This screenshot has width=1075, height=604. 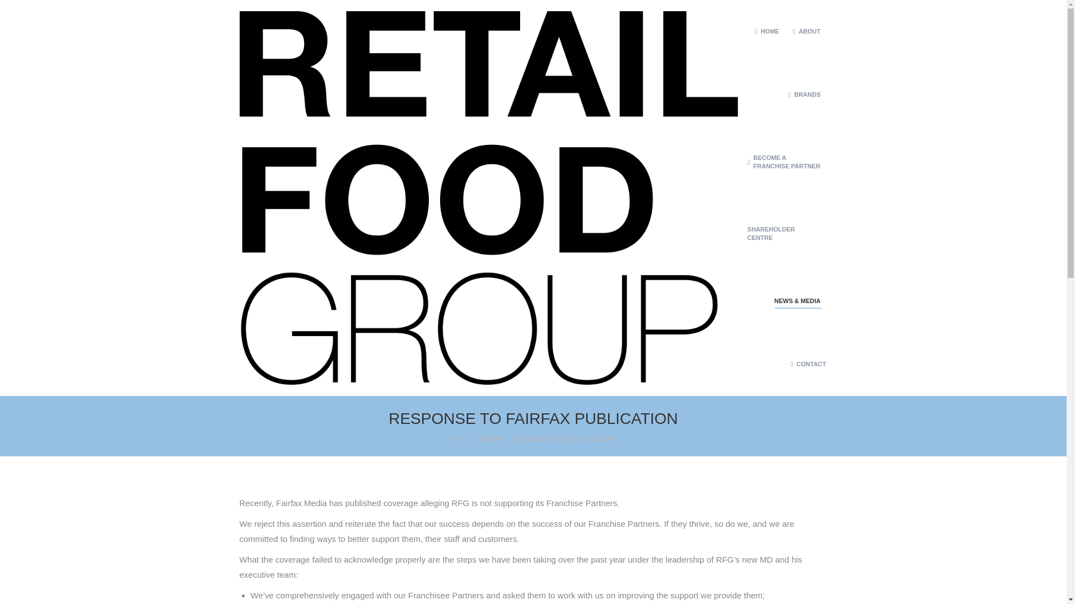 What do you see at coordinates (784, 234) in the screenshot?
I see `SHAREHOLDER CENTRE` at bounding box center [784, 234].